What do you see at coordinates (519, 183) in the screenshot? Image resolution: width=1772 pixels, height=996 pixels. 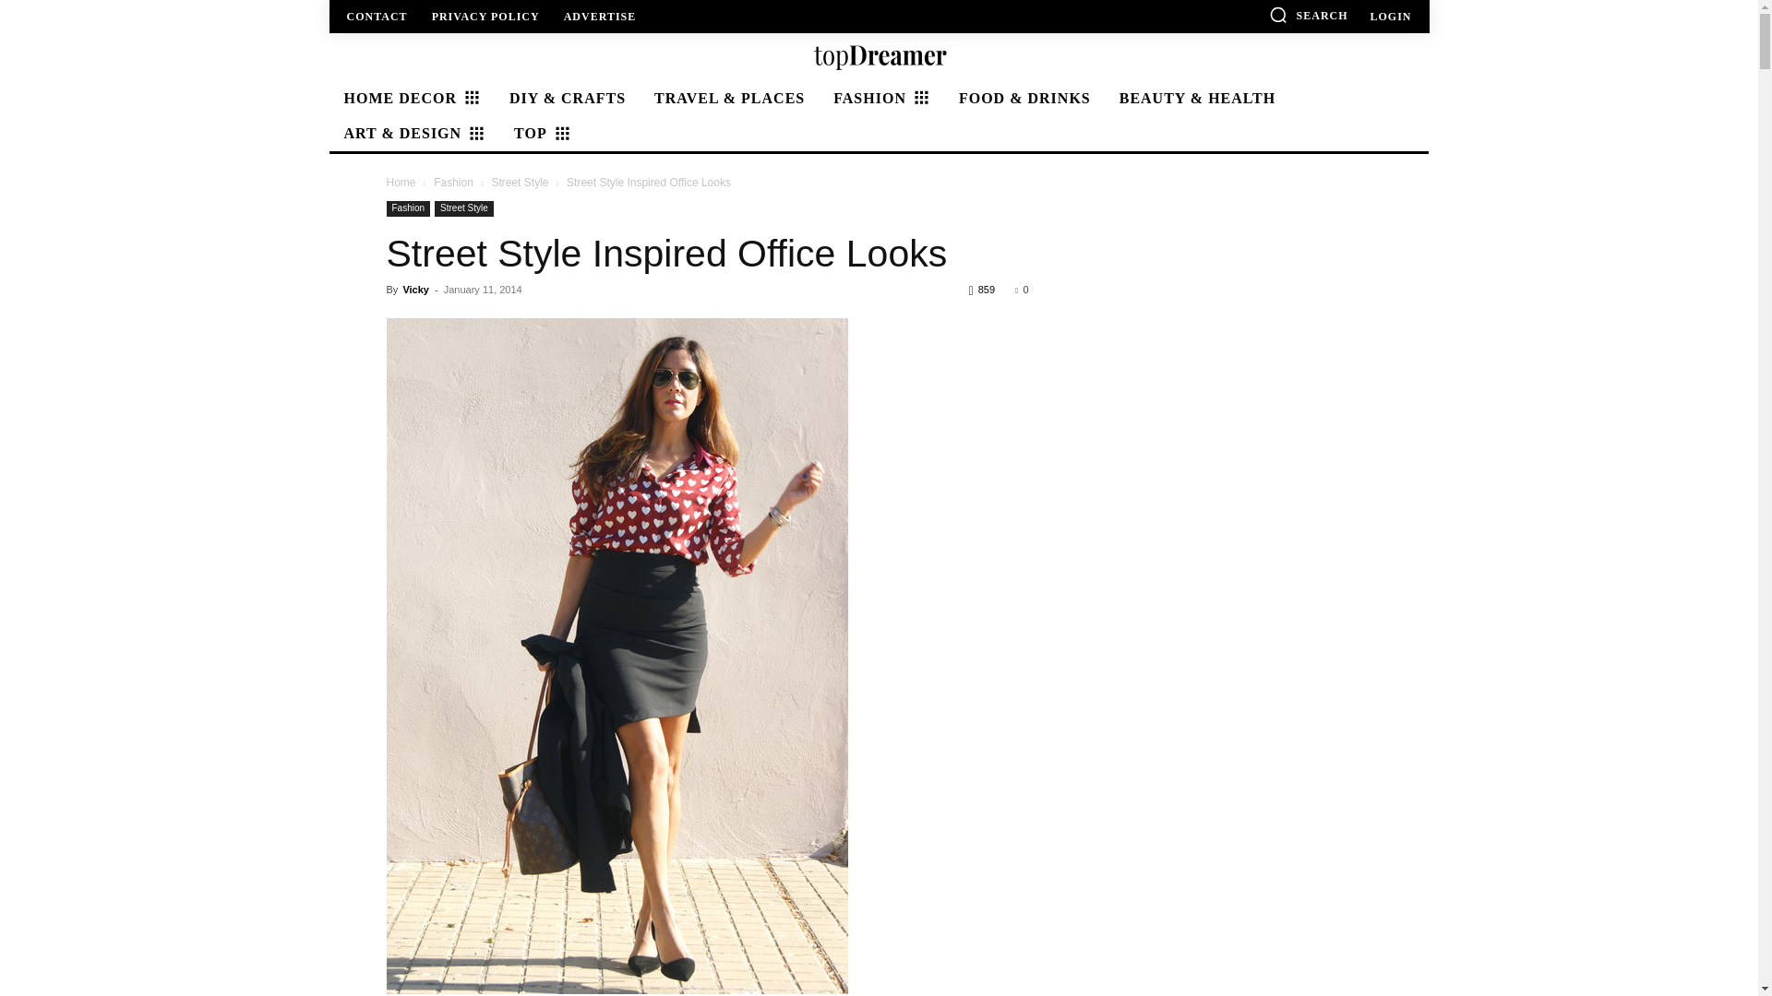 I see `View all posts in Street Style` at bounding box center [519, 183].